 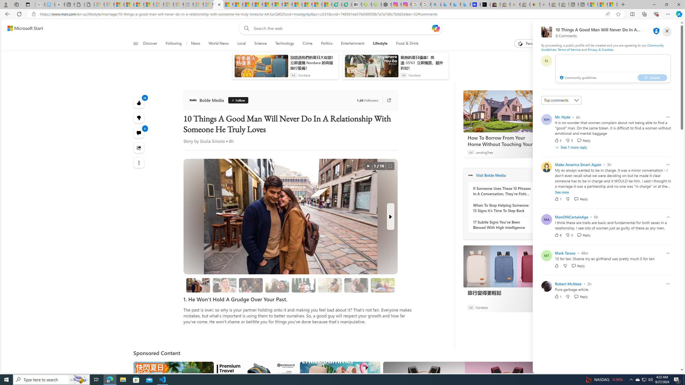 I want to click on Full screen, so click(x=390, y=166).